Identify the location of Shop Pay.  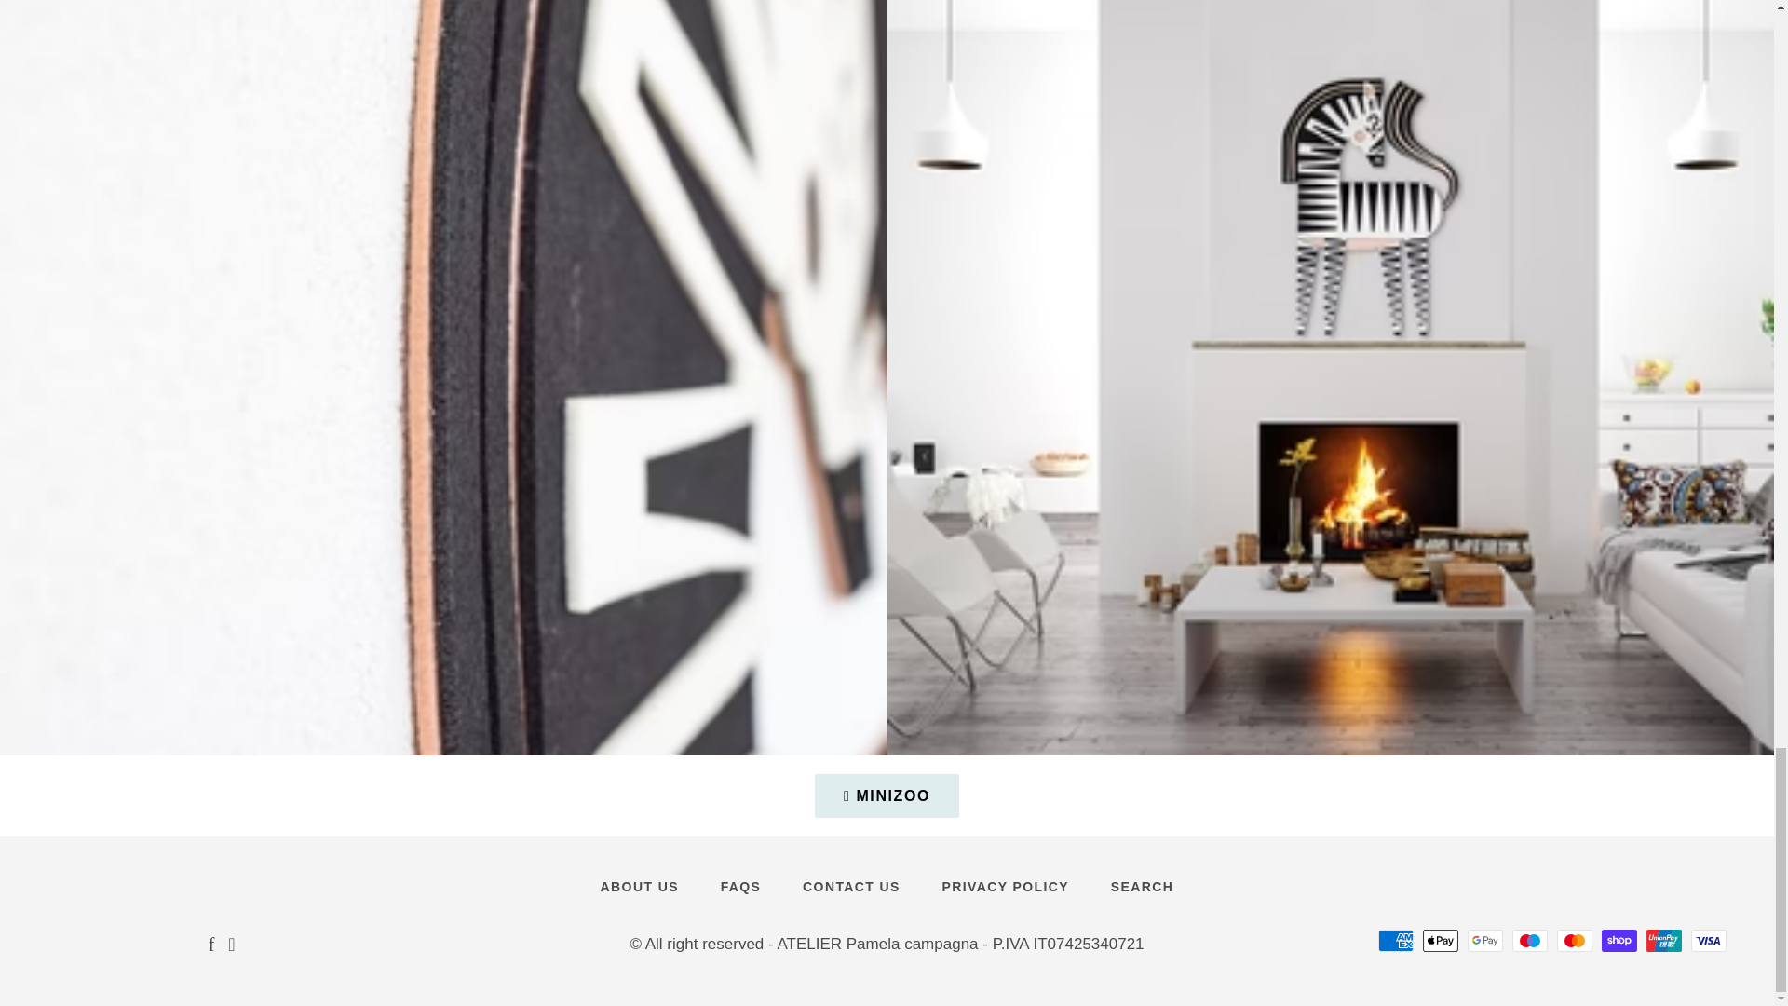
(1619, 940).